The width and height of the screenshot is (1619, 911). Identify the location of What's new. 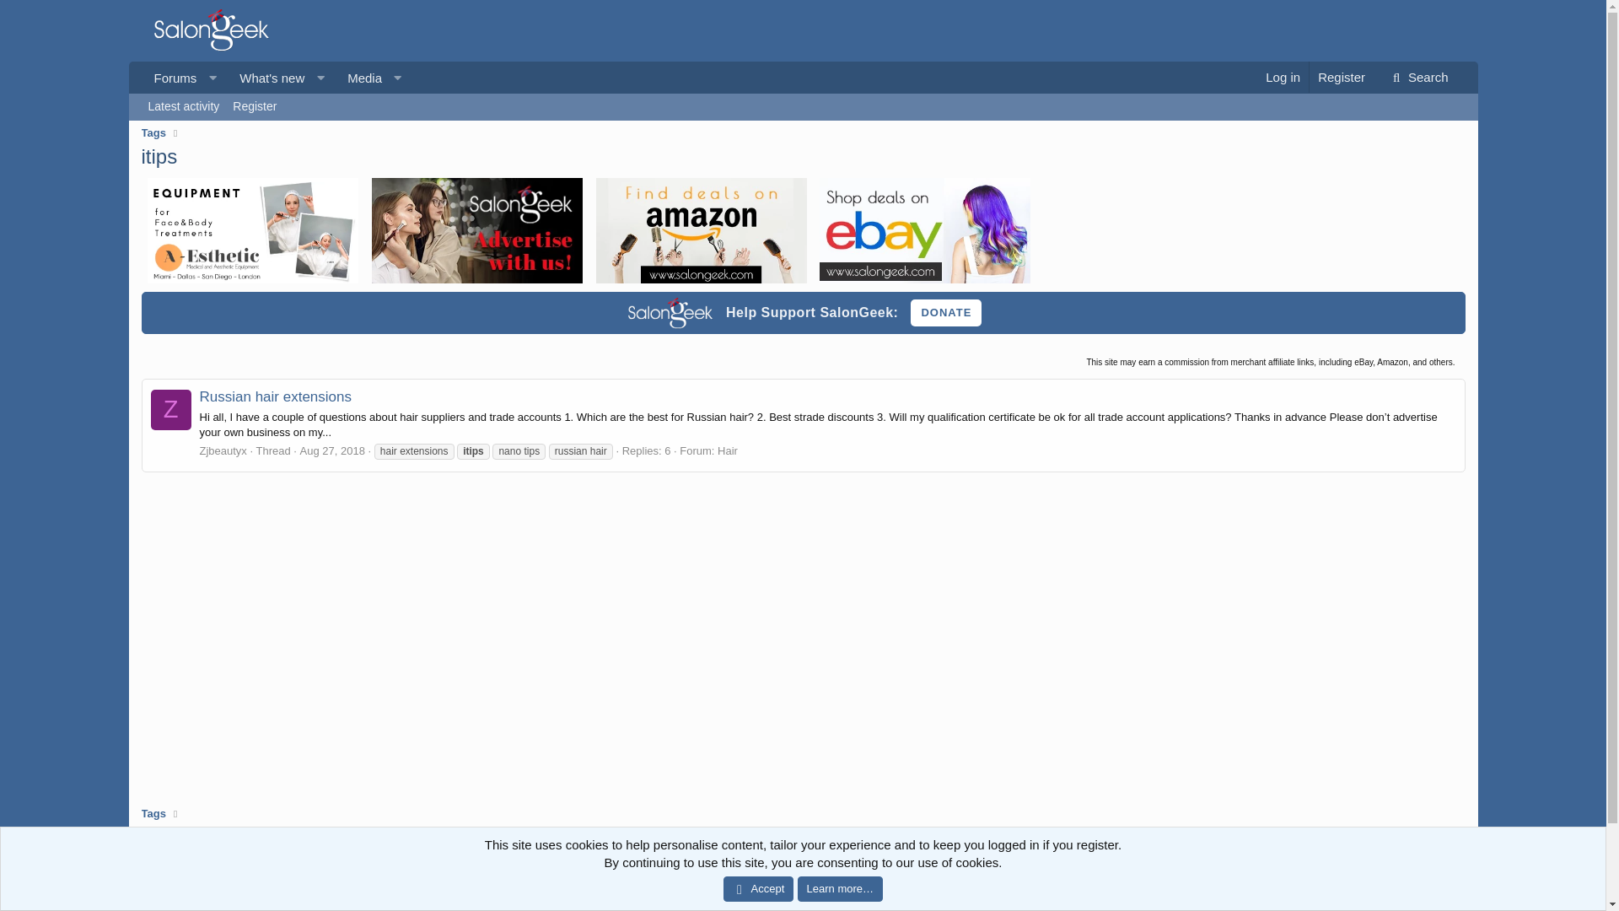
(266, 78).